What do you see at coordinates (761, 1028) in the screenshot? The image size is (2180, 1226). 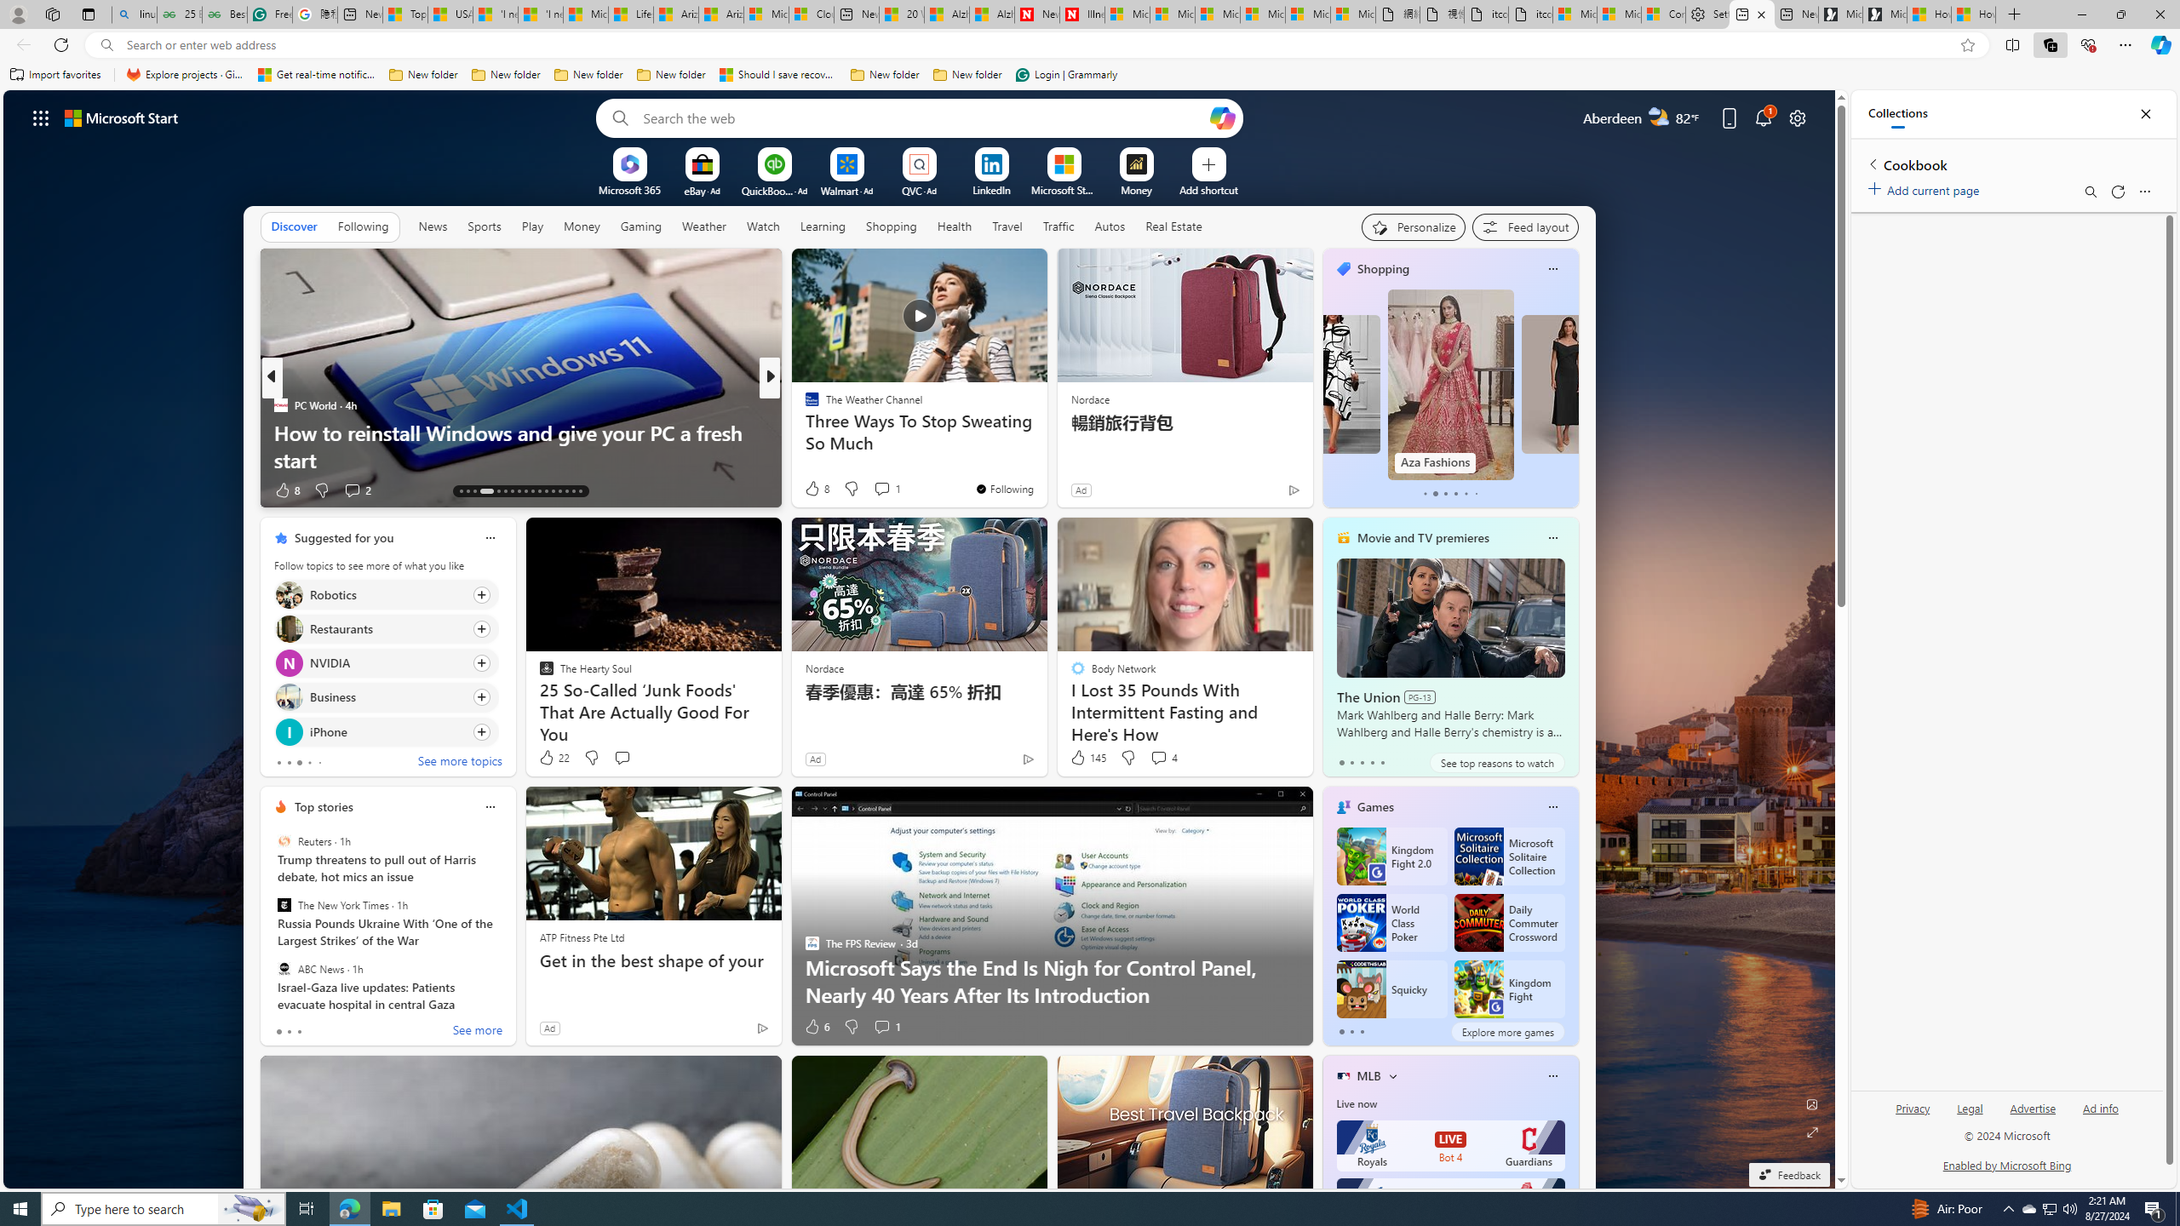 I see `Ad Choice` at bounding box center [761, 1028].